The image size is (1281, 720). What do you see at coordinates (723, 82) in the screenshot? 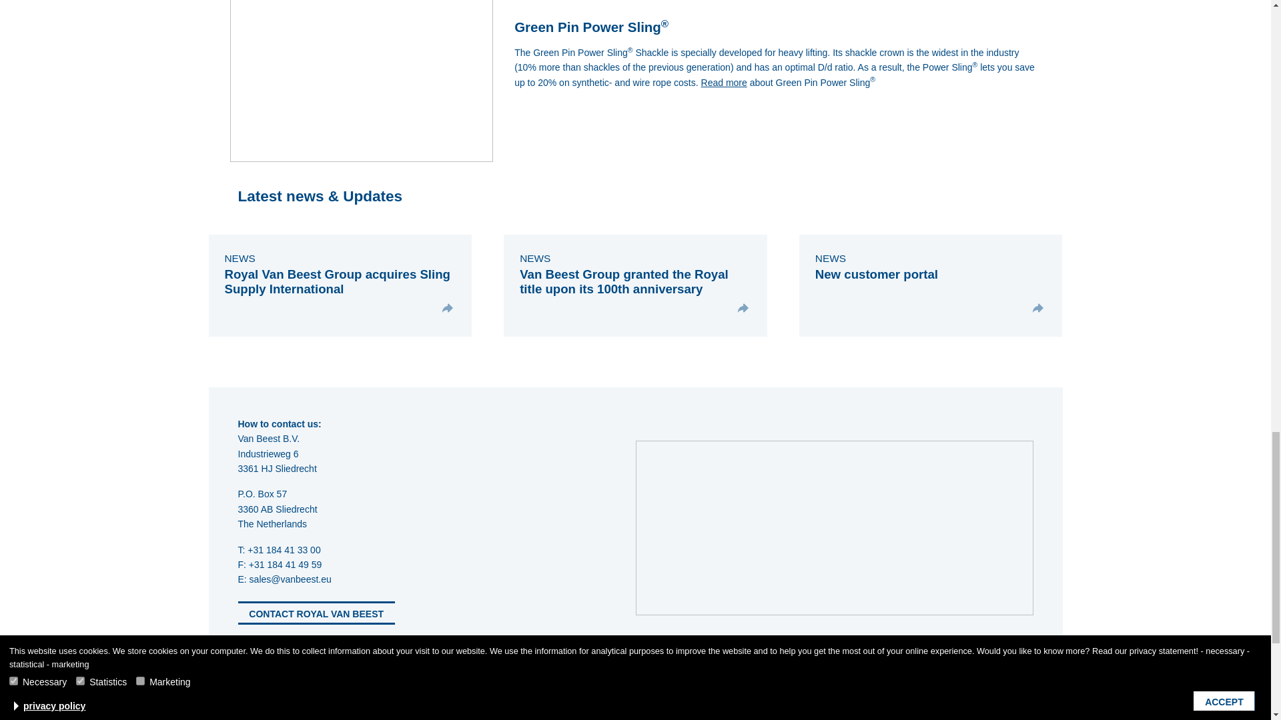
I see `Read more` at bounding box center [723, 82].